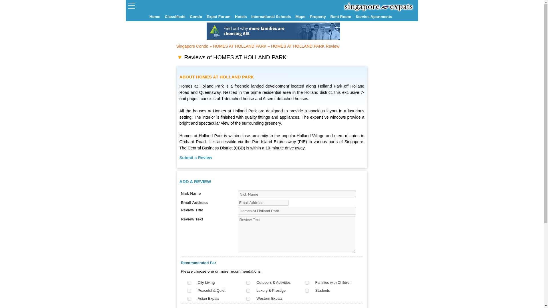  I want to click on 8, so click(248, 299).